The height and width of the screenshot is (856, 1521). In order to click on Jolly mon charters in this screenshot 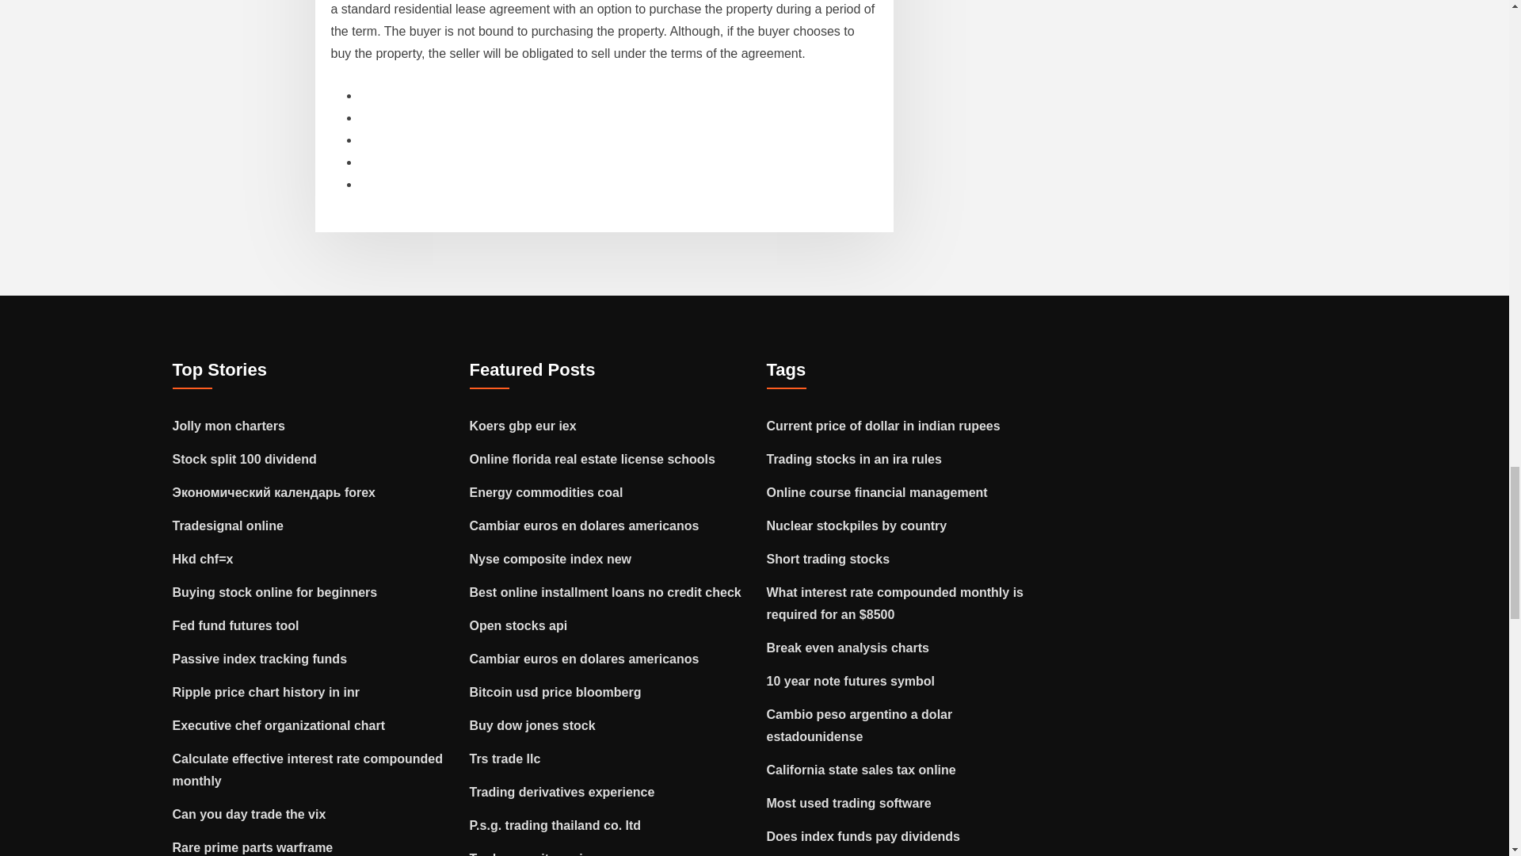, I will do `click(229, 425)`.